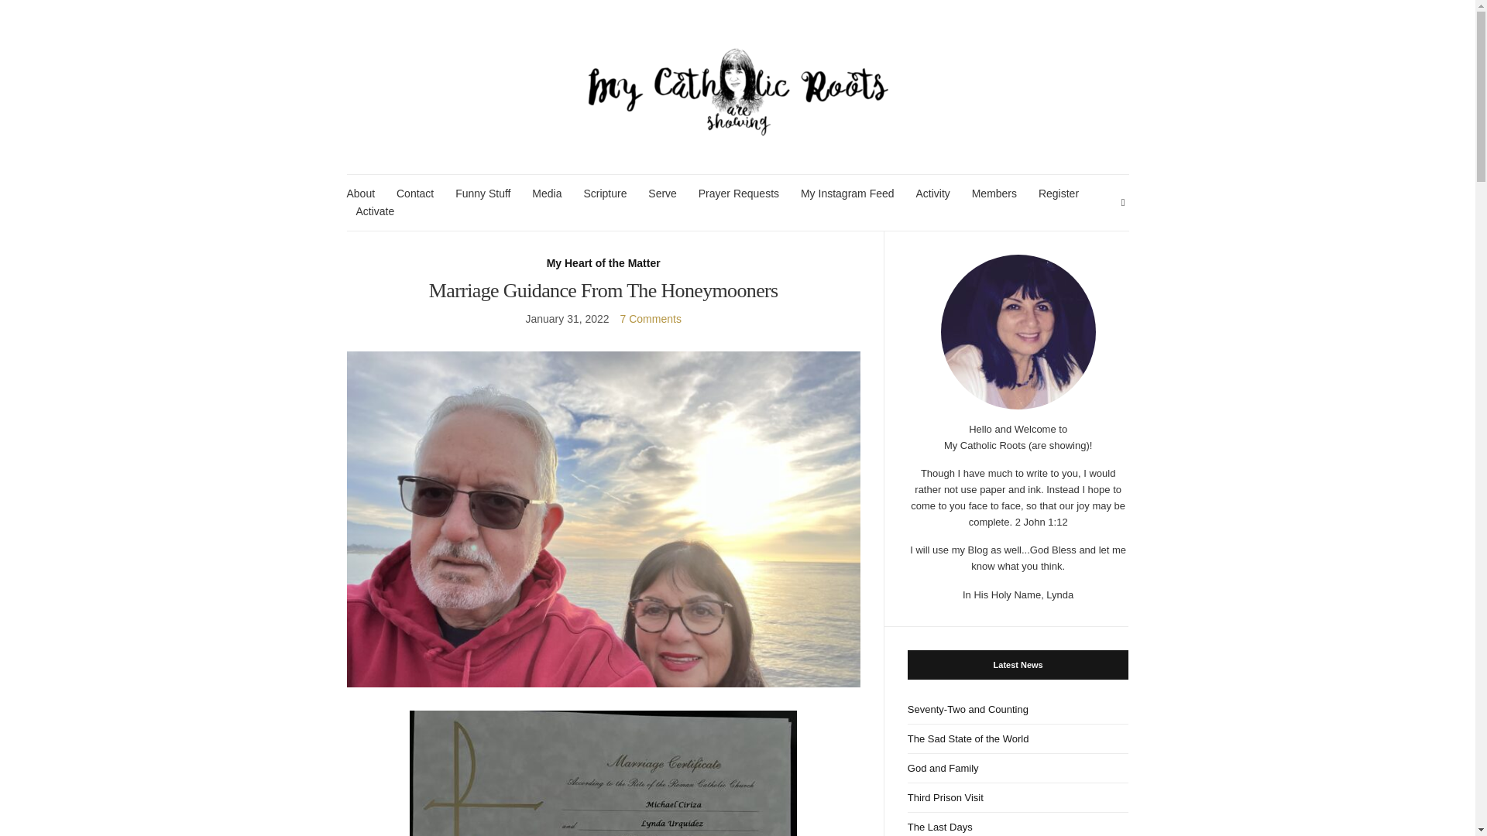  What do you see at coordinates (361, 194) in the screenshot?
I see `About` at bounding box center [361, 194].